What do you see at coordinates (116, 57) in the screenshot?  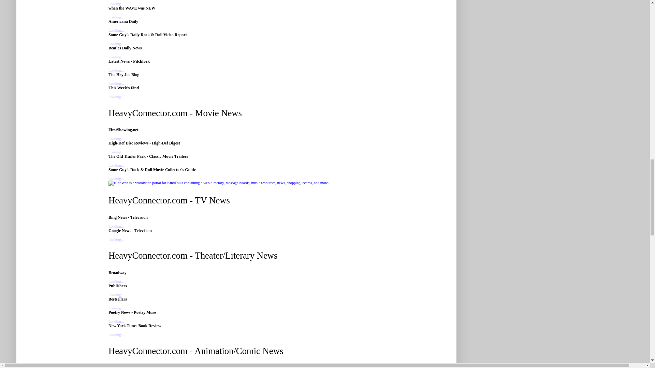 I see `Loading...` at bounding box center [116, 57].